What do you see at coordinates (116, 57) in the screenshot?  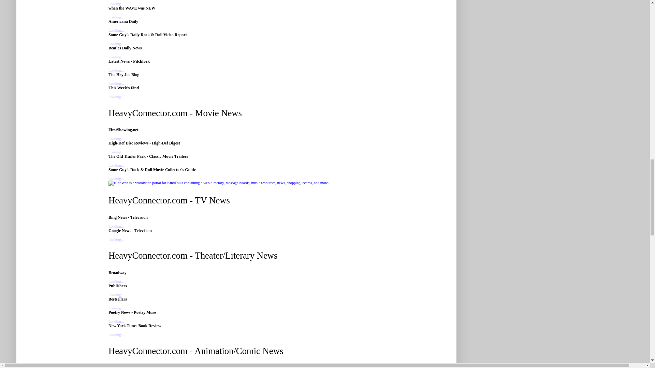 I see `Loading...` at bounding box center [116, 57].